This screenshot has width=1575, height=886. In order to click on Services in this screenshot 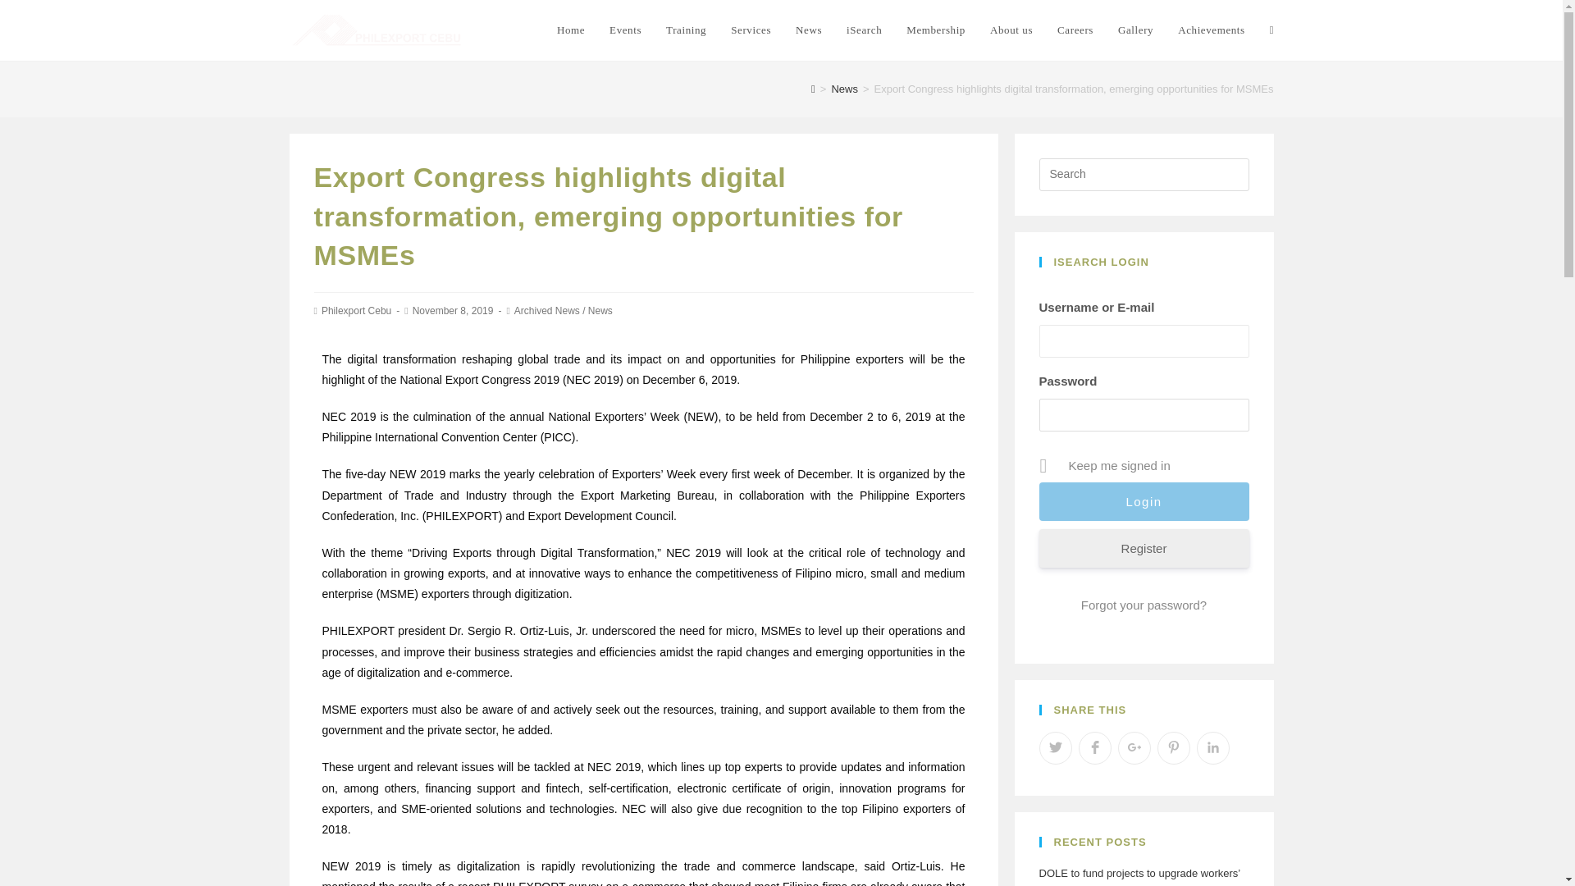, I will do `click(750, 30)`.